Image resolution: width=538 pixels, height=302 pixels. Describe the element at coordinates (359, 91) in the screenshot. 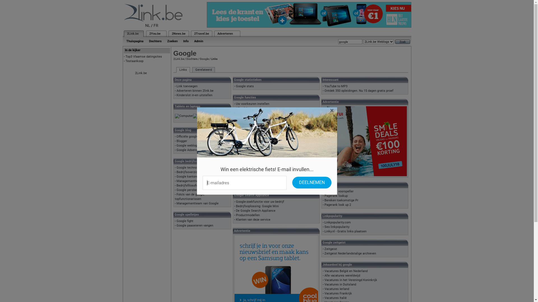

I see `Ontdek 350 opleidingen. Nu 15 dagen gratis proef` at that location.